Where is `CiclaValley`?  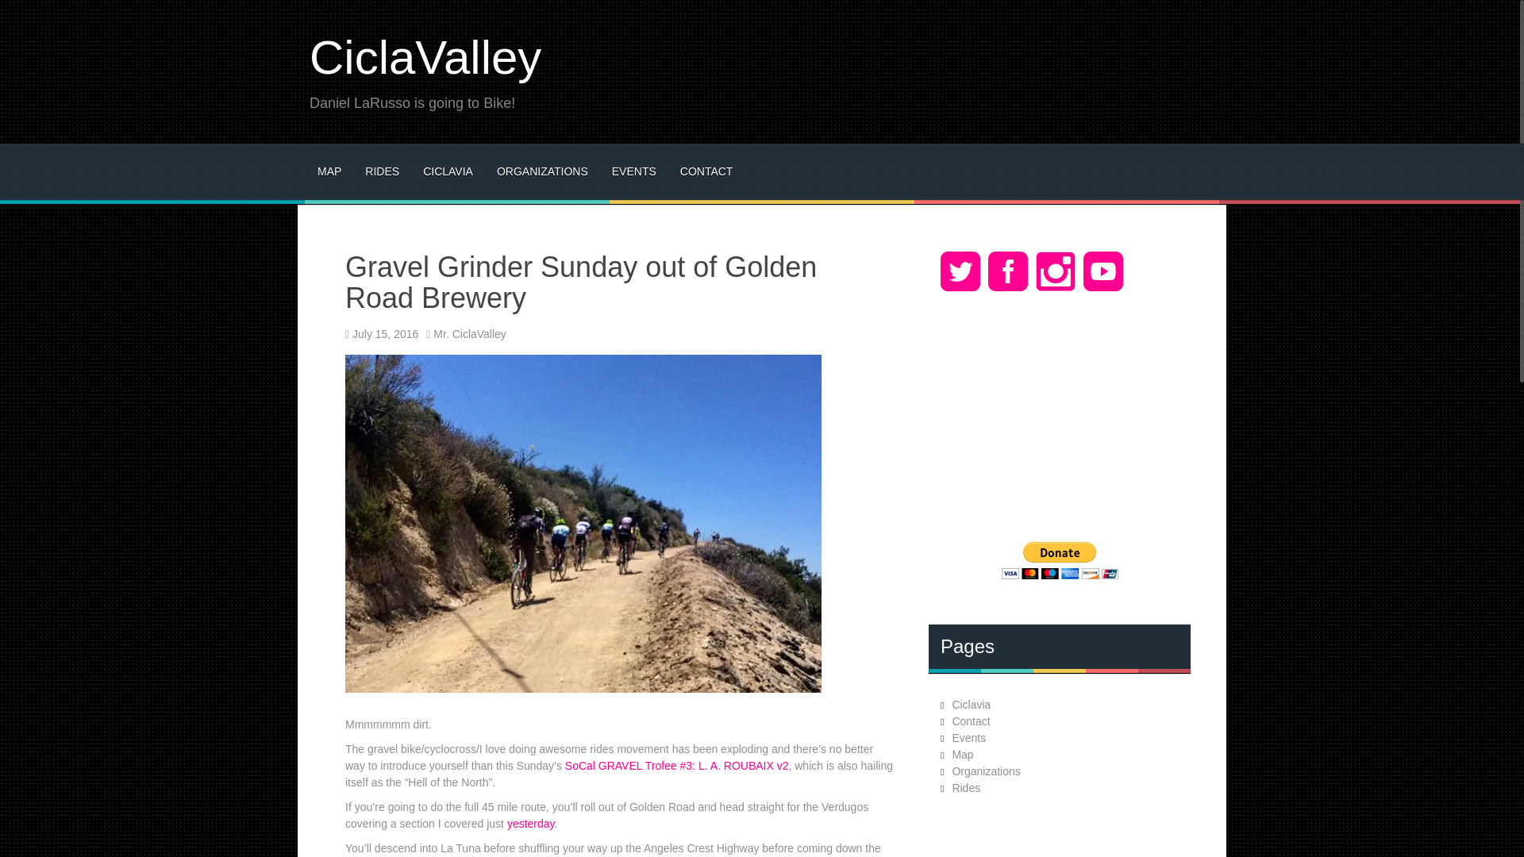 CiclaValley is located at coordinates (425, 57).